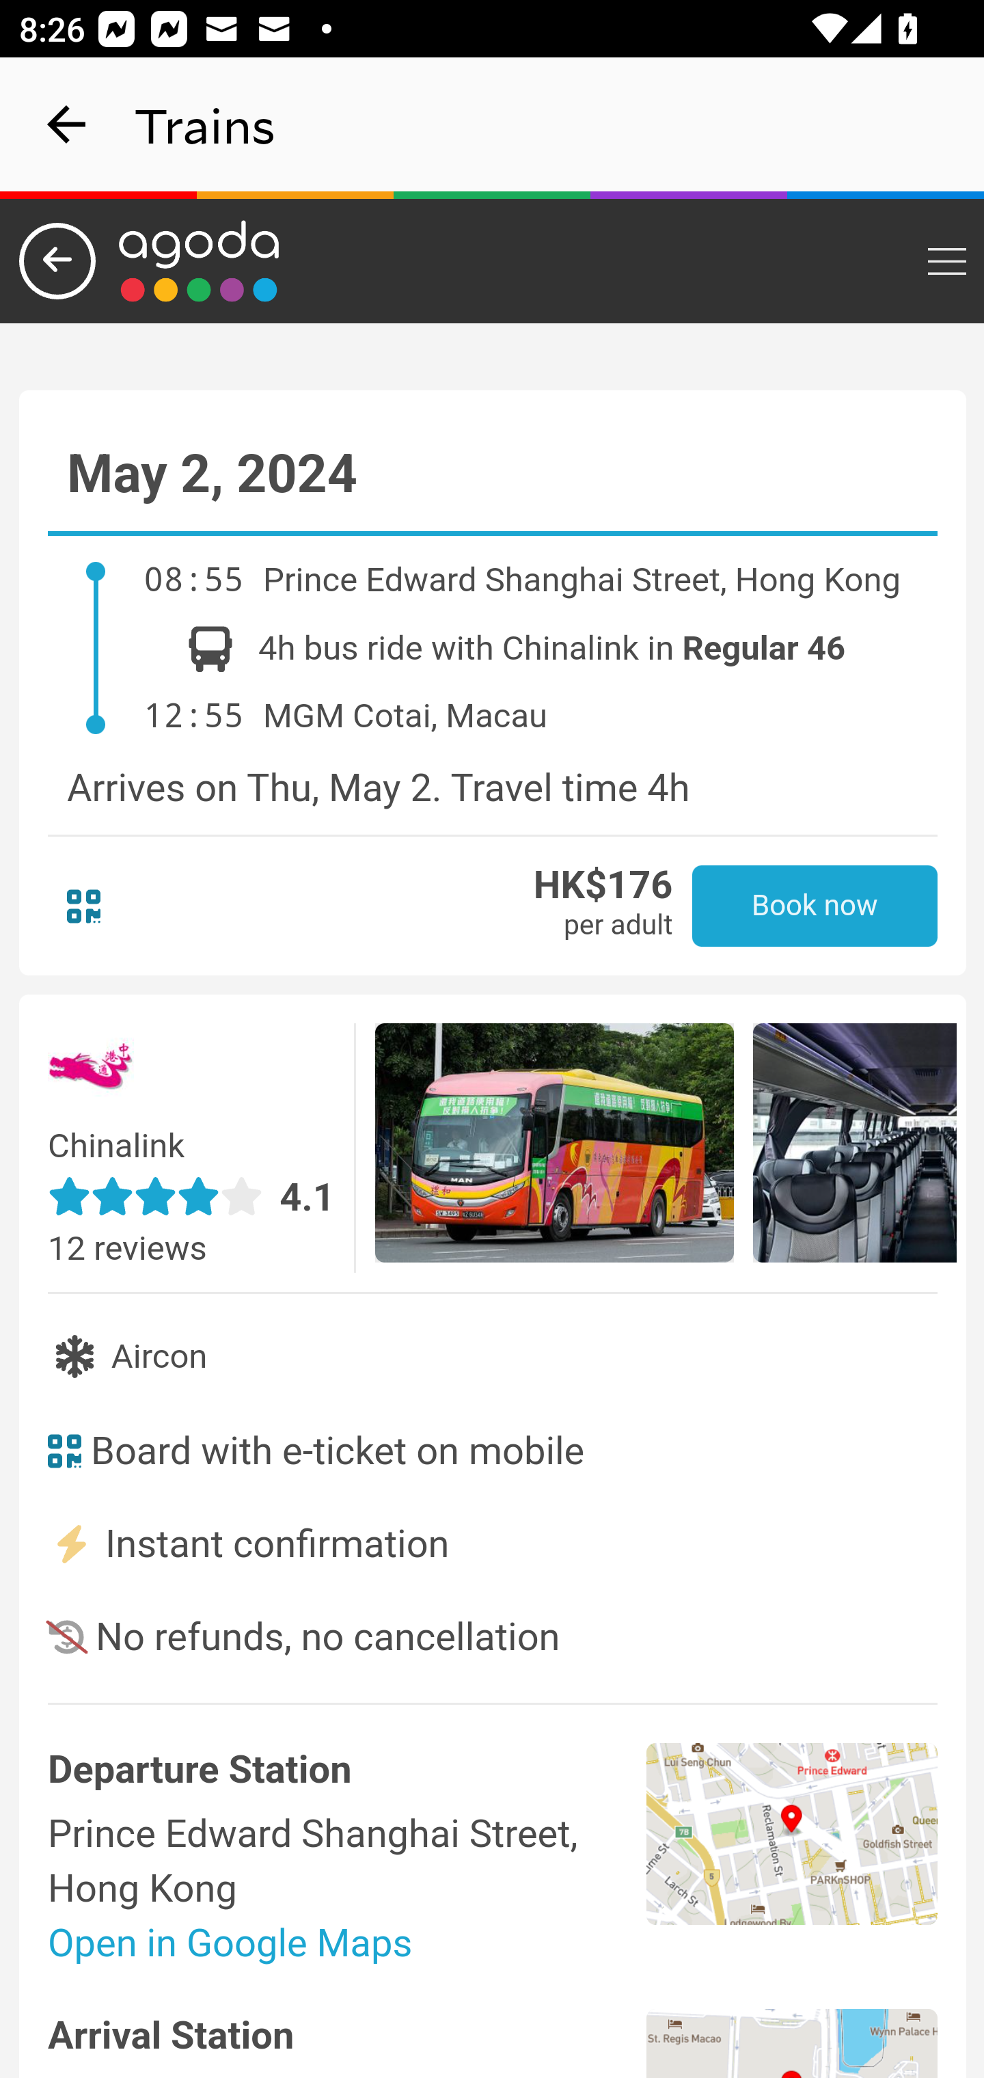 Image resolution: width=984 pixels, height=2078 pixels. Describe the element at coordinates (815, 906) in the screenshot. I see `Book now` at that location.